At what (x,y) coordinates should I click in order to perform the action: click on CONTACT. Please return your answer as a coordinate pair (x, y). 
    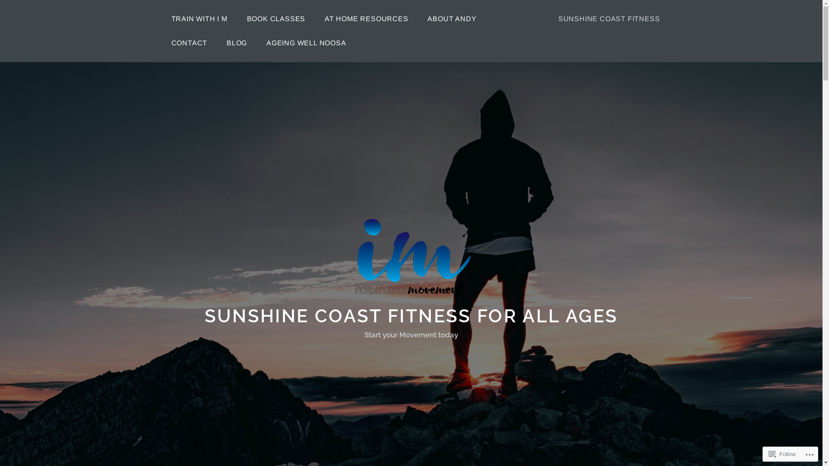
    Looking at the image, I should click on (189, 43).